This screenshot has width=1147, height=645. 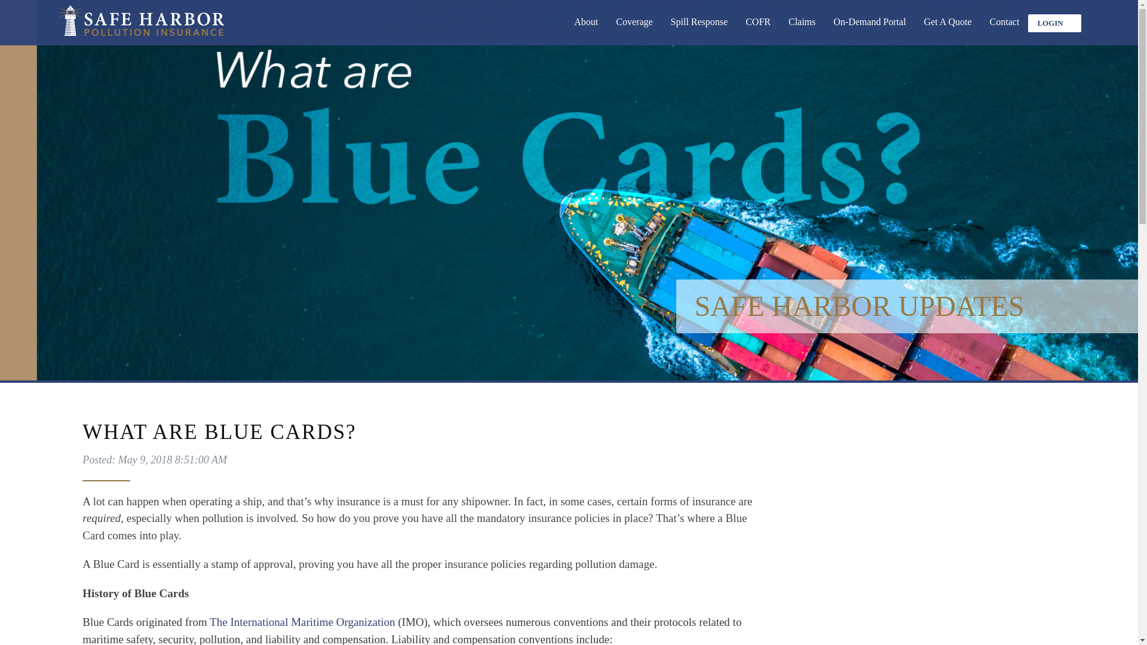 What do you see at coordinates (585, 29) in the screenshot?
I see `About` at bounding box center [585, 29].